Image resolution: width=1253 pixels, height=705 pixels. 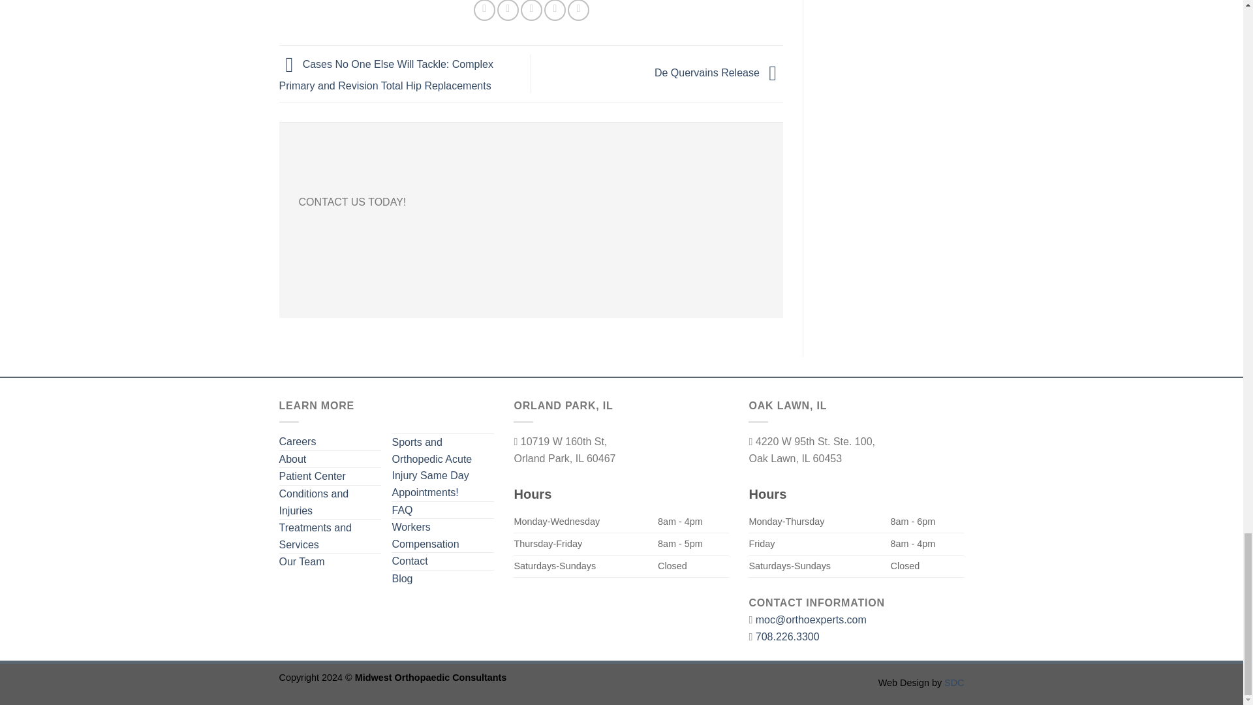 I want to click on Share on Twitter, so click(x=508, y=10).